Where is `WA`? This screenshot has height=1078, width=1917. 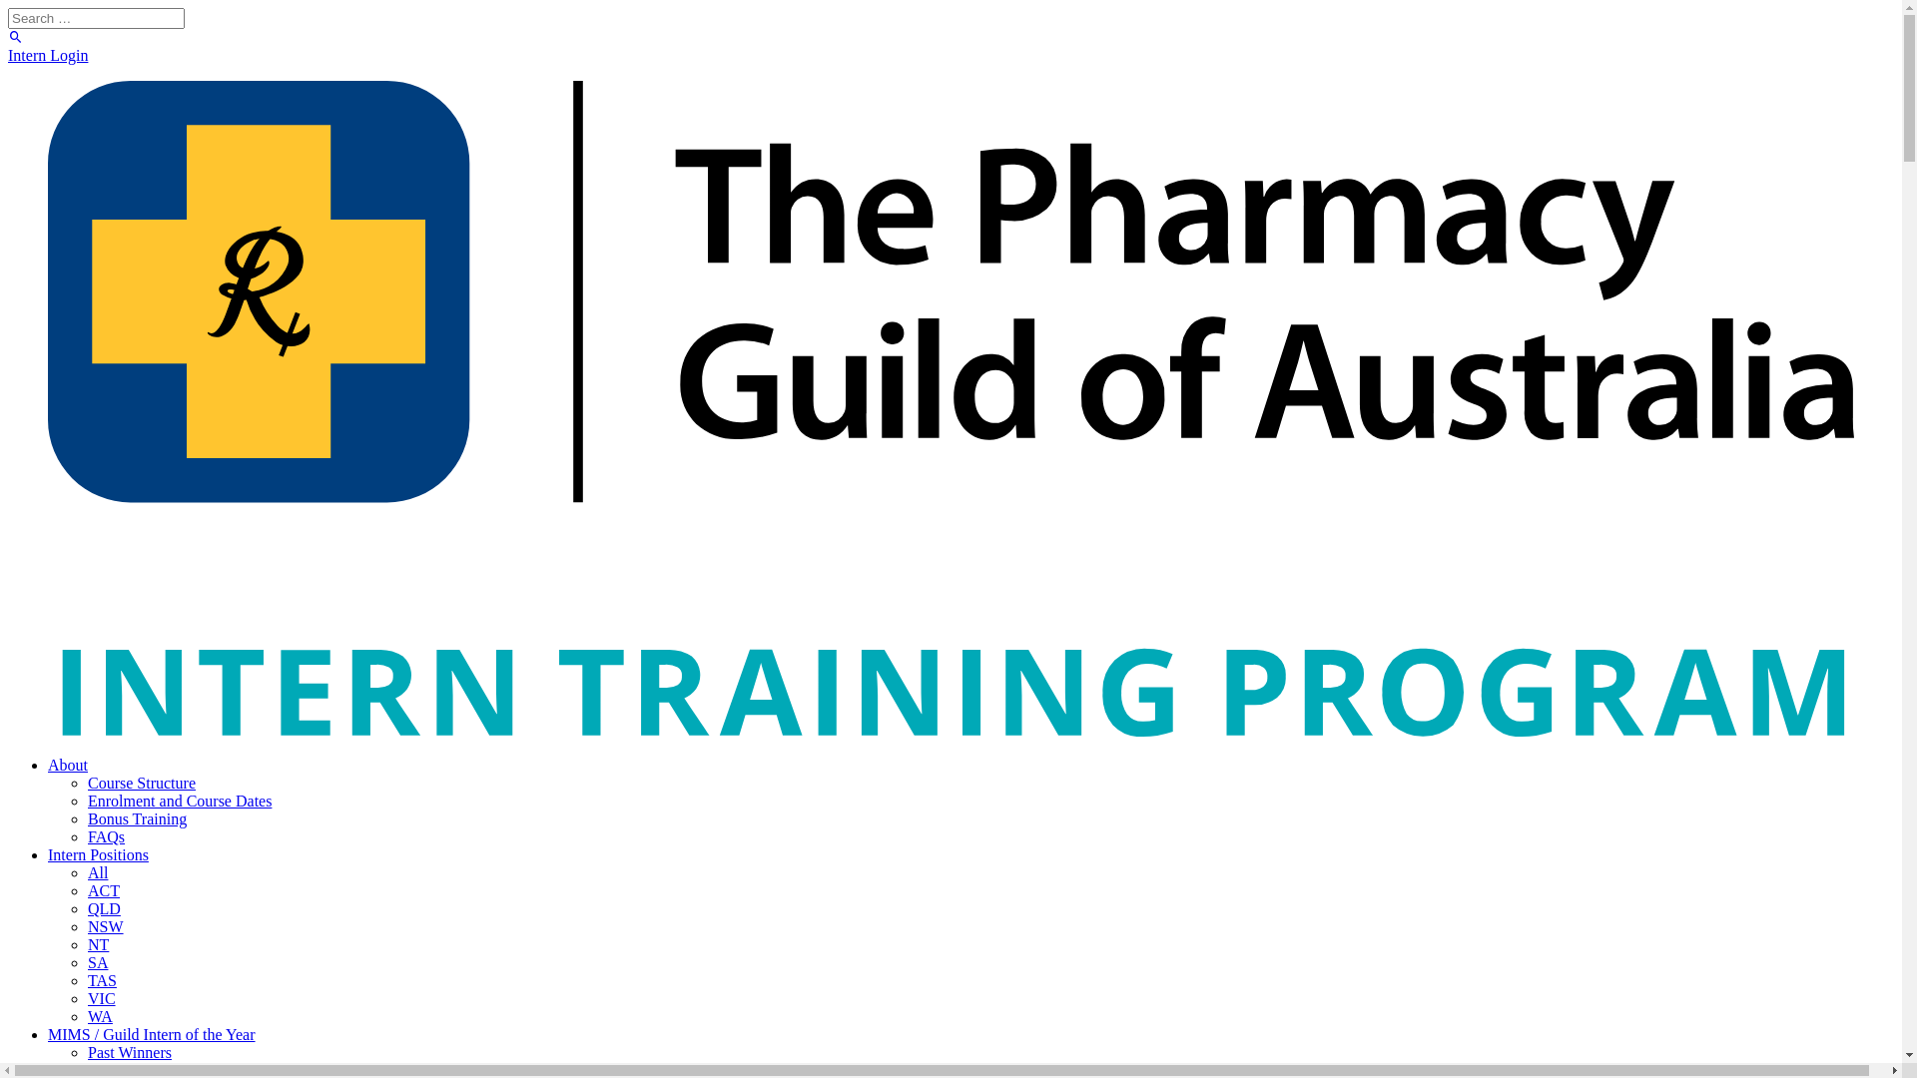
WA is located at coordinates (100, 1016).